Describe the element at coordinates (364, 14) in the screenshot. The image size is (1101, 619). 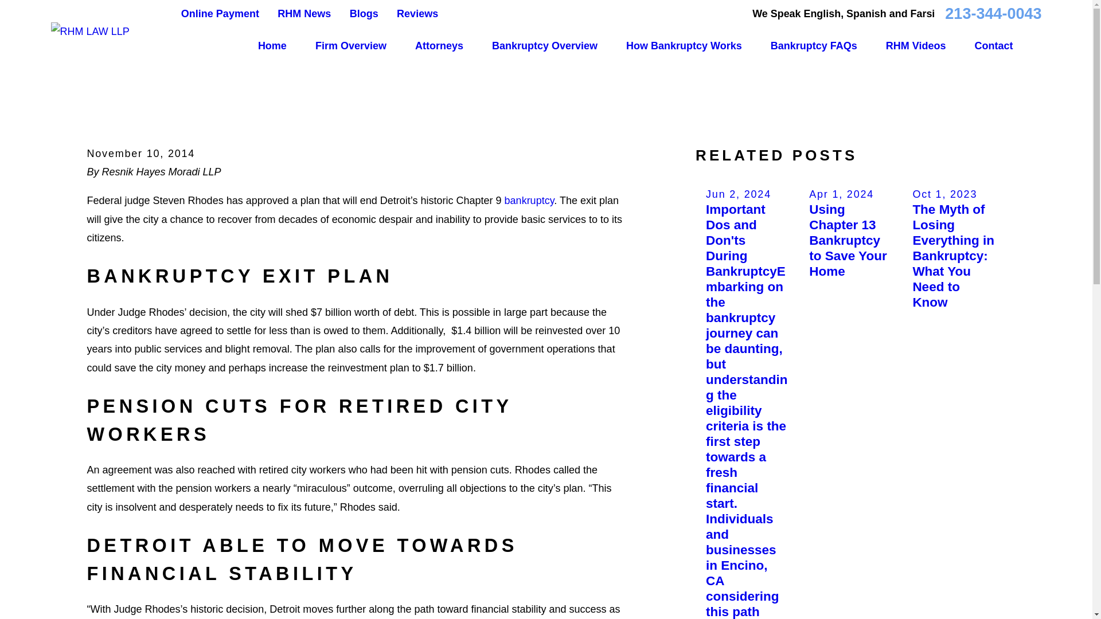
I see `Blogs` at that location.